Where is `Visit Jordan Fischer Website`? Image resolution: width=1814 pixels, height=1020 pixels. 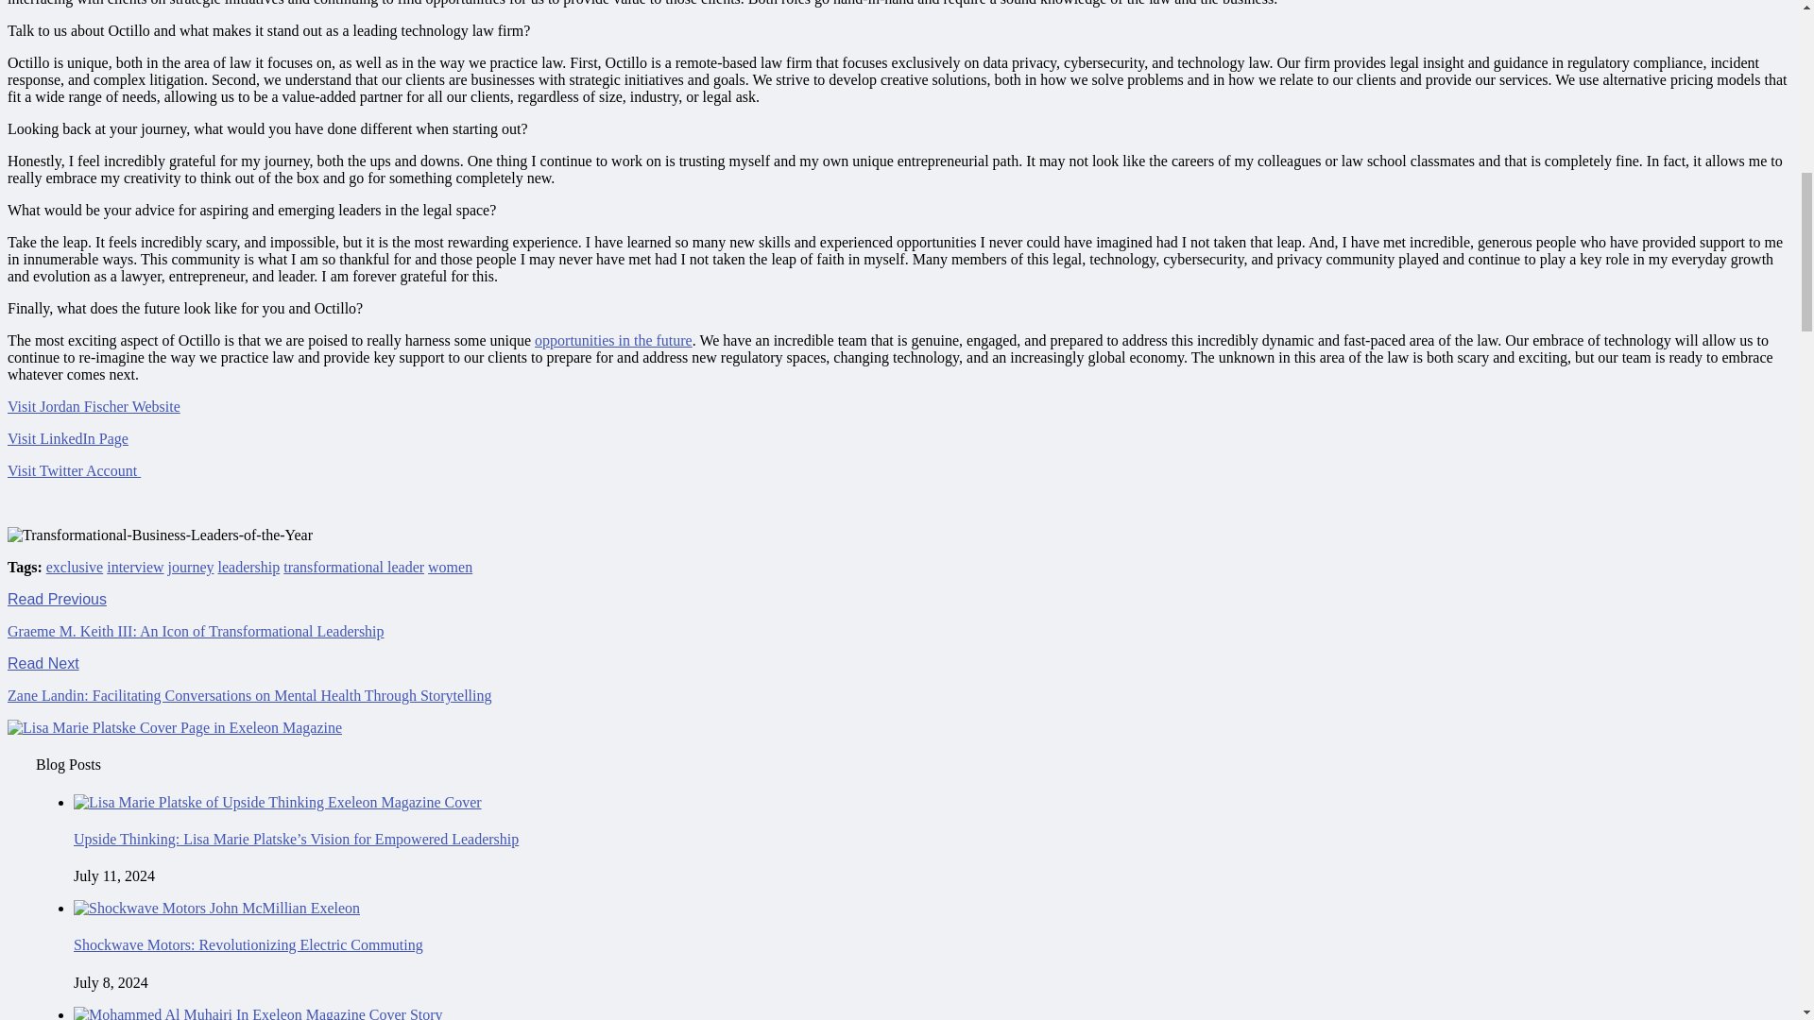 Visit Jordan Fischer Website is located at coordinates (93, 406).